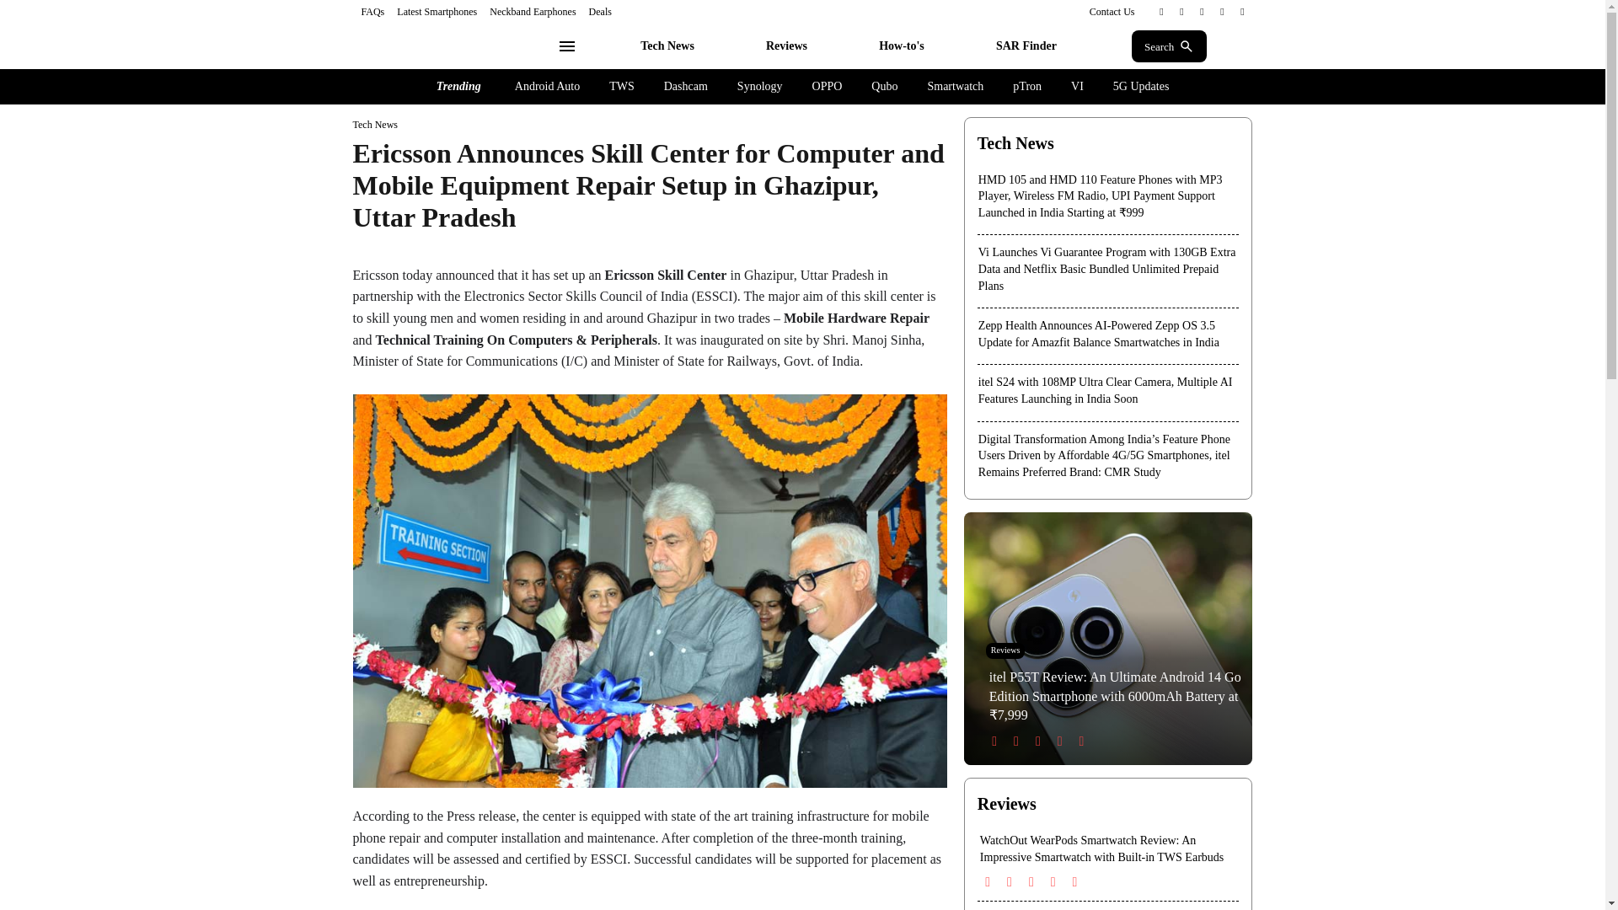 Image resolution: width=1618 pixels, height=910 pixels. I want to click on View all posts in Tech News, so click(374, 125).